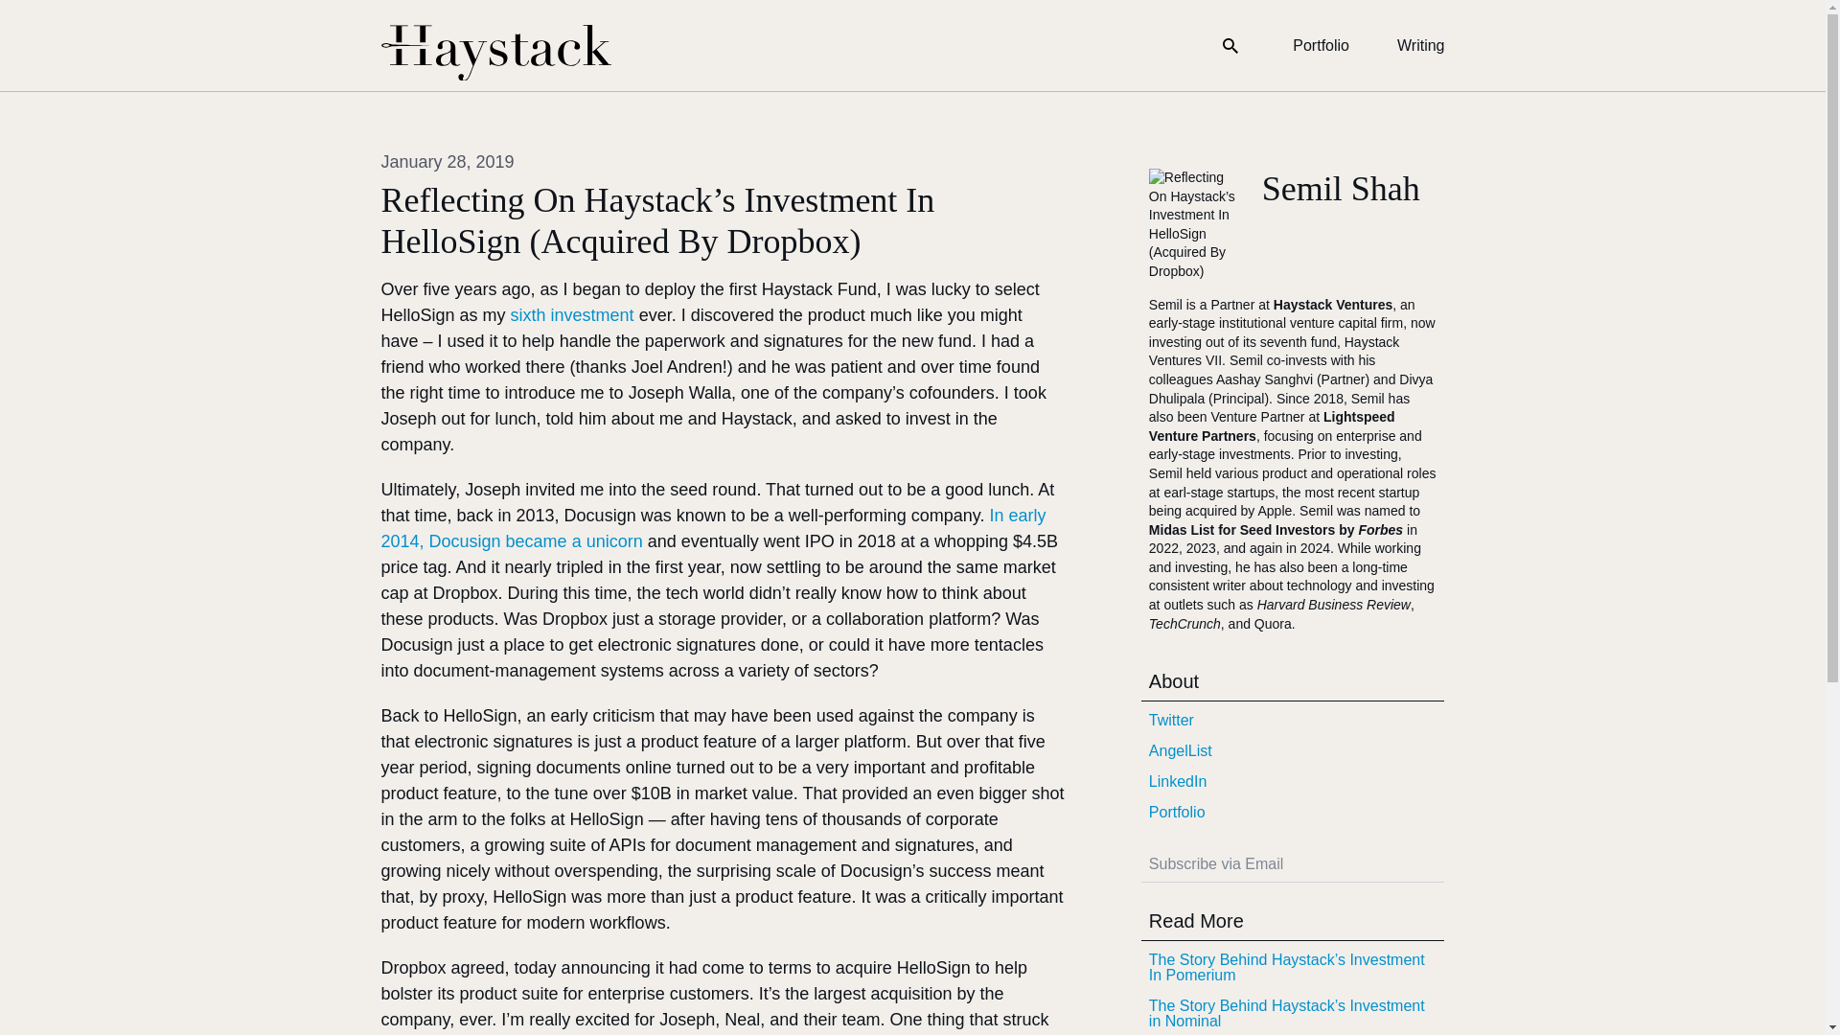 The image size is (1840, 1035). What do you see at coordinates (1292, 813) in the screenshot?
I see `Portfolio` at bounding box center [1292, 813].